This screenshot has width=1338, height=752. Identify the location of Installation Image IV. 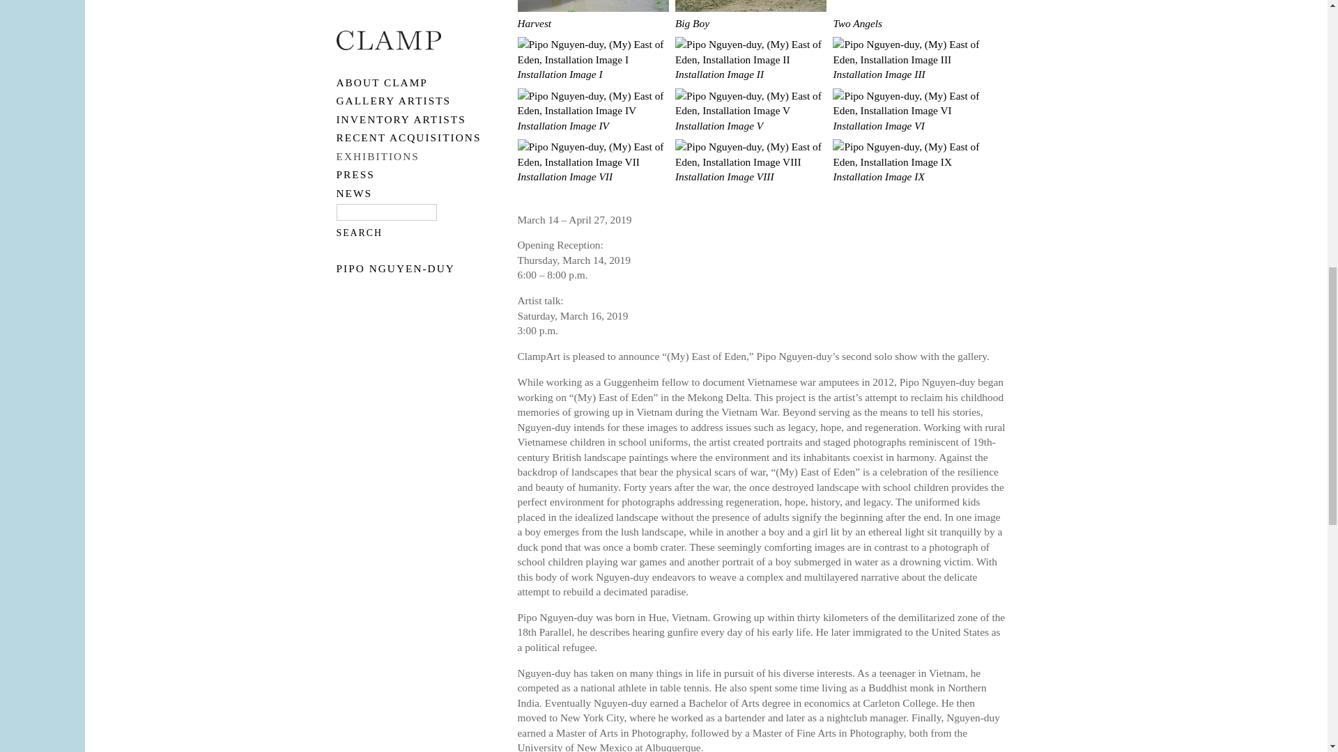
(592, 118).